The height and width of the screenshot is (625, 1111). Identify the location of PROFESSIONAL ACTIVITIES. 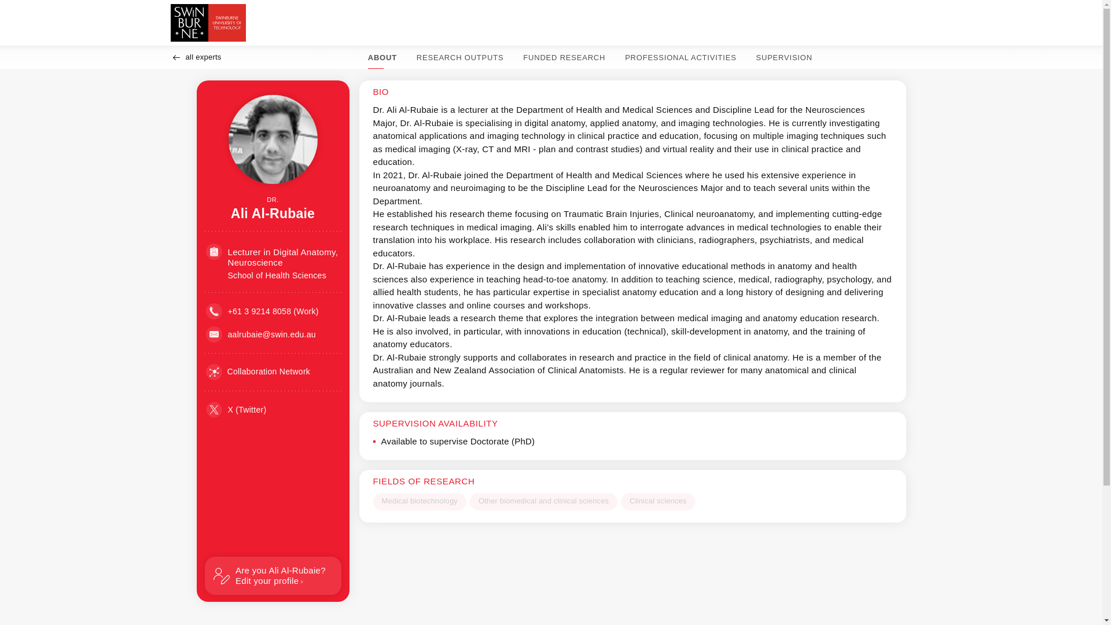
(680, 57).